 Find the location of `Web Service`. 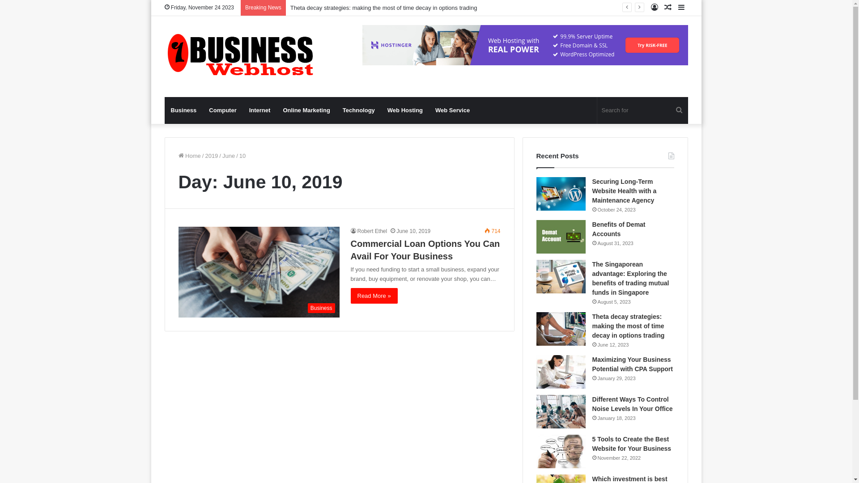

Web Service is located at coordinates (453, 110).